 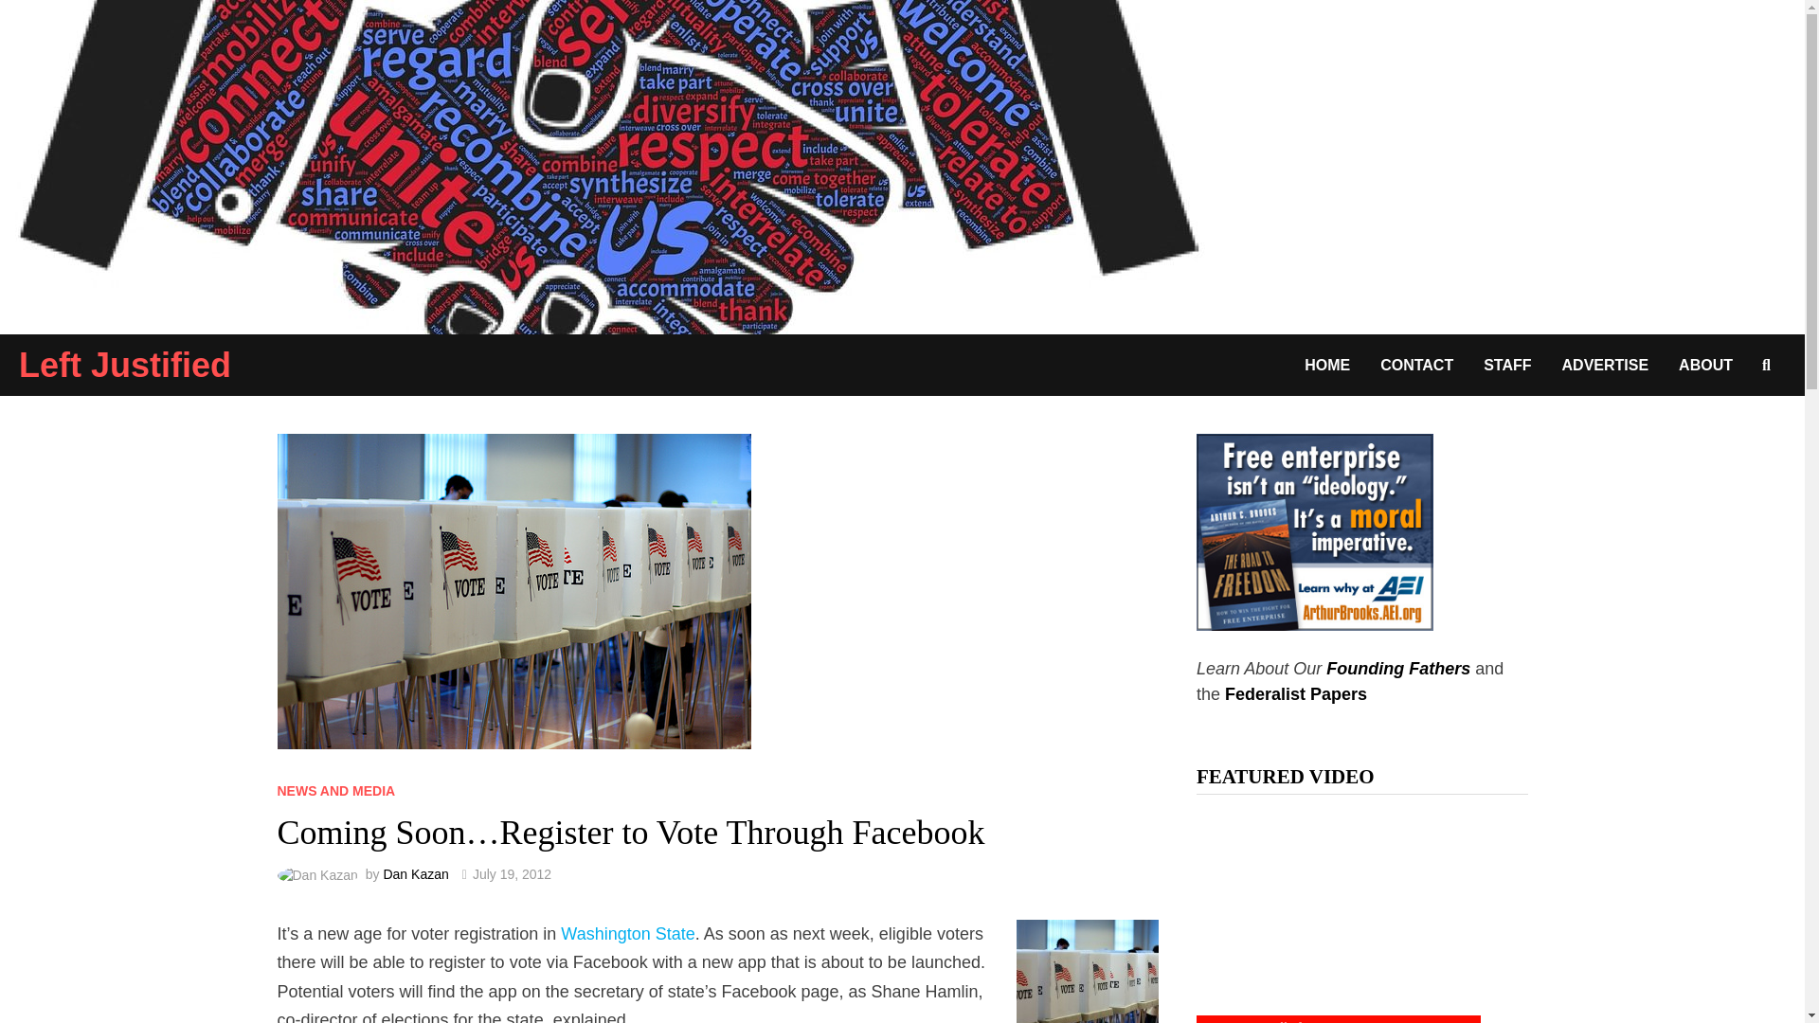 I want to click on CONTACT, so click(x=1416, y=365).